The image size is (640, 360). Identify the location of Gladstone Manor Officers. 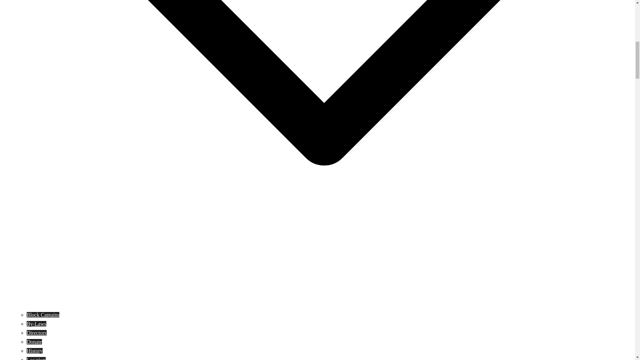
(37, 333).